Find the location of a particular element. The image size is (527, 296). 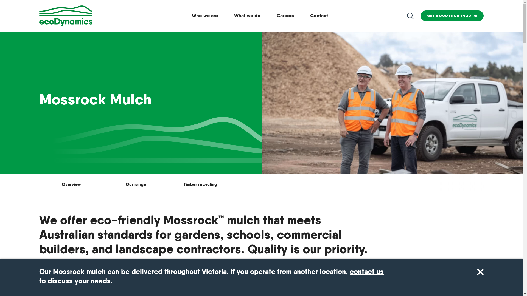

GET A QUOTE OR ENQUIRE is located at coordinates (452, 16).